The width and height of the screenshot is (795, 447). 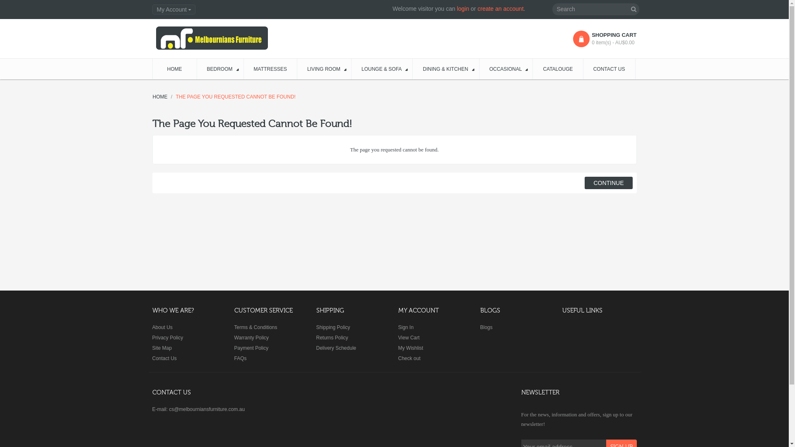 I want to click on Terms & Conditions, so click(x=256, y=327).